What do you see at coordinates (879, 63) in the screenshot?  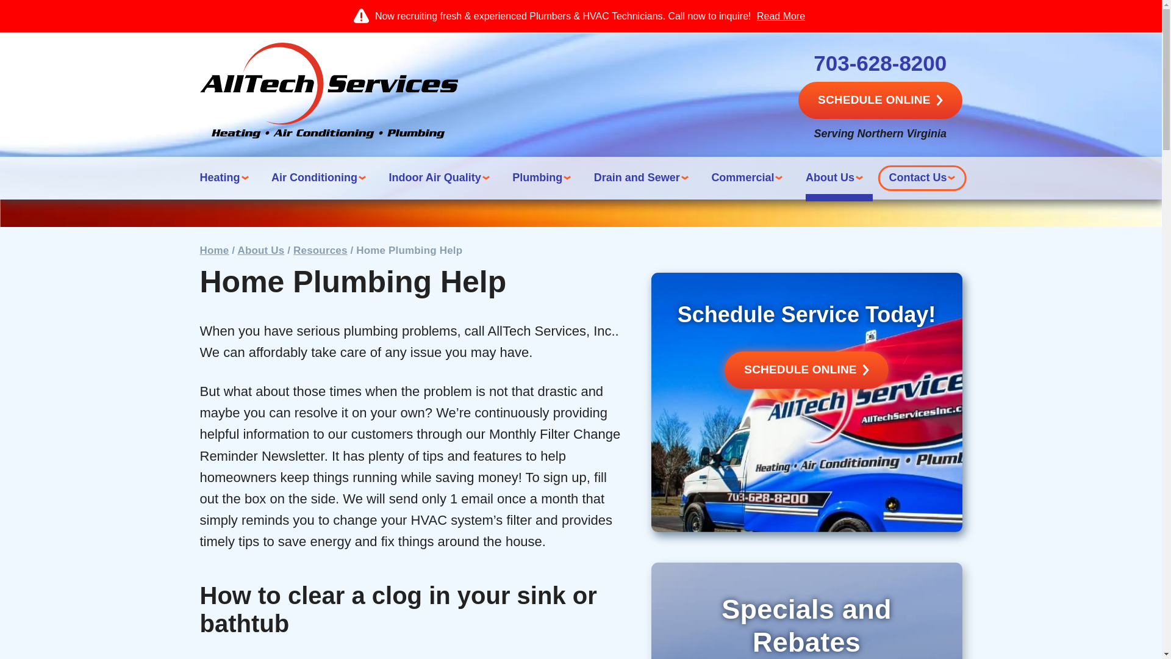 I see `703-628-8200` at bounding box center [879, 63].